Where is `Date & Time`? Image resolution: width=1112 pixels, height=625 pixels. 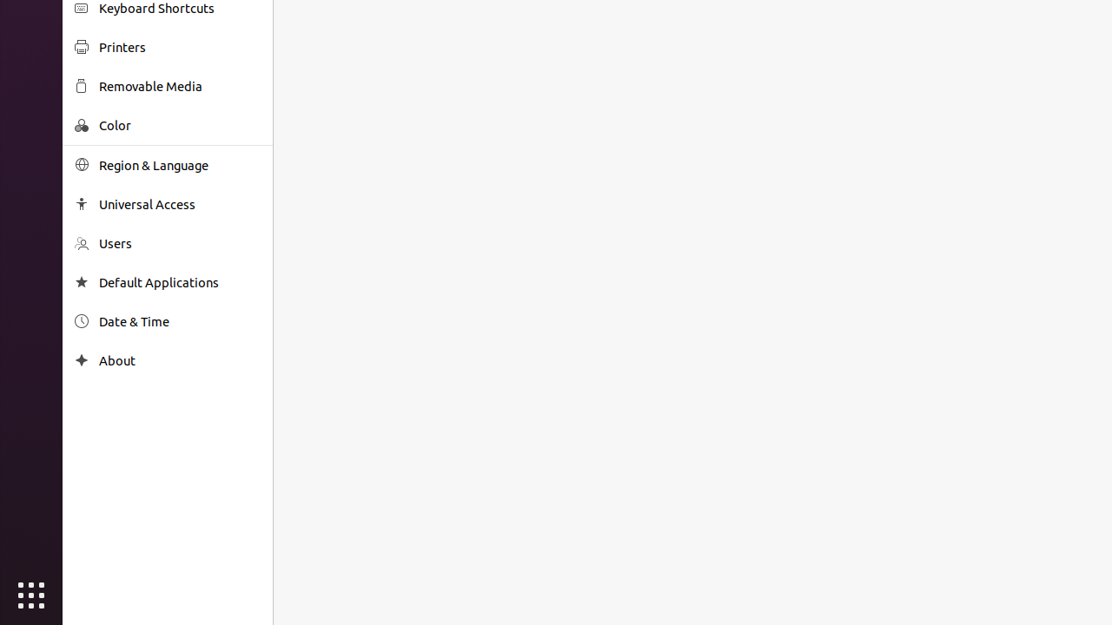 Date & Time is located at coordinates (180, 321).